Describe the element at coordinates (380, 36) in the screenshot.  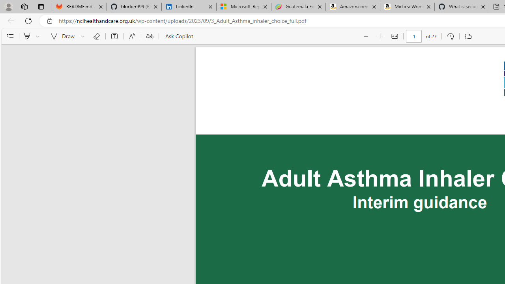
I see `Zoom in (Ctrl+Plus key)` at that location.